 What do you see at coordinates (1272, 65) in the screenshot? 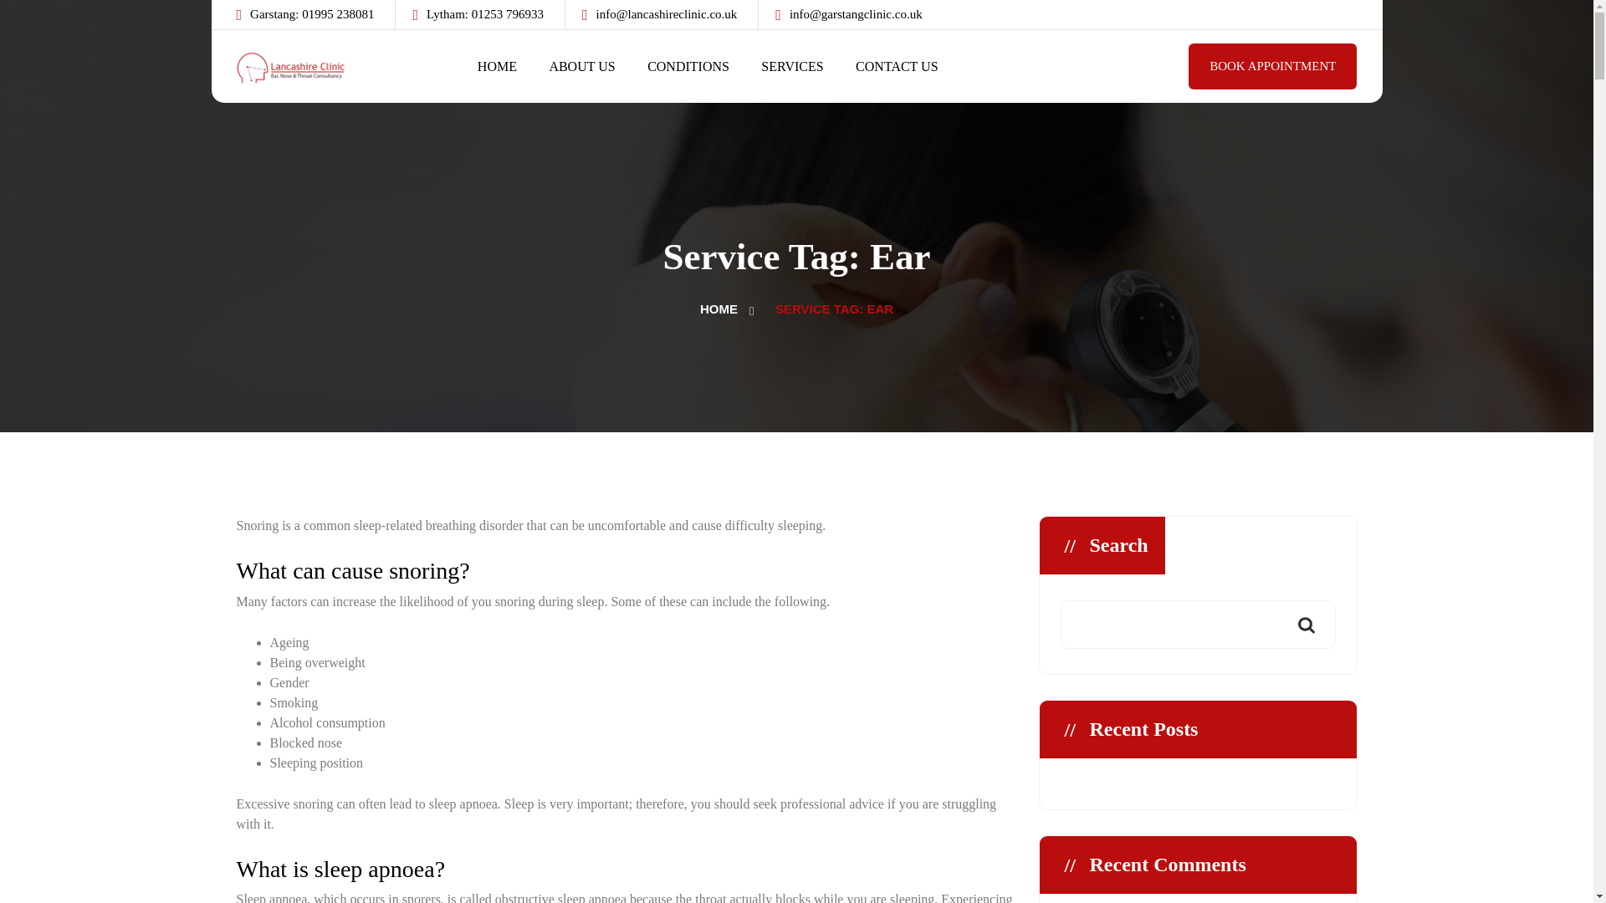
I see `Book Appointment` at bounding box center [1272, 65].